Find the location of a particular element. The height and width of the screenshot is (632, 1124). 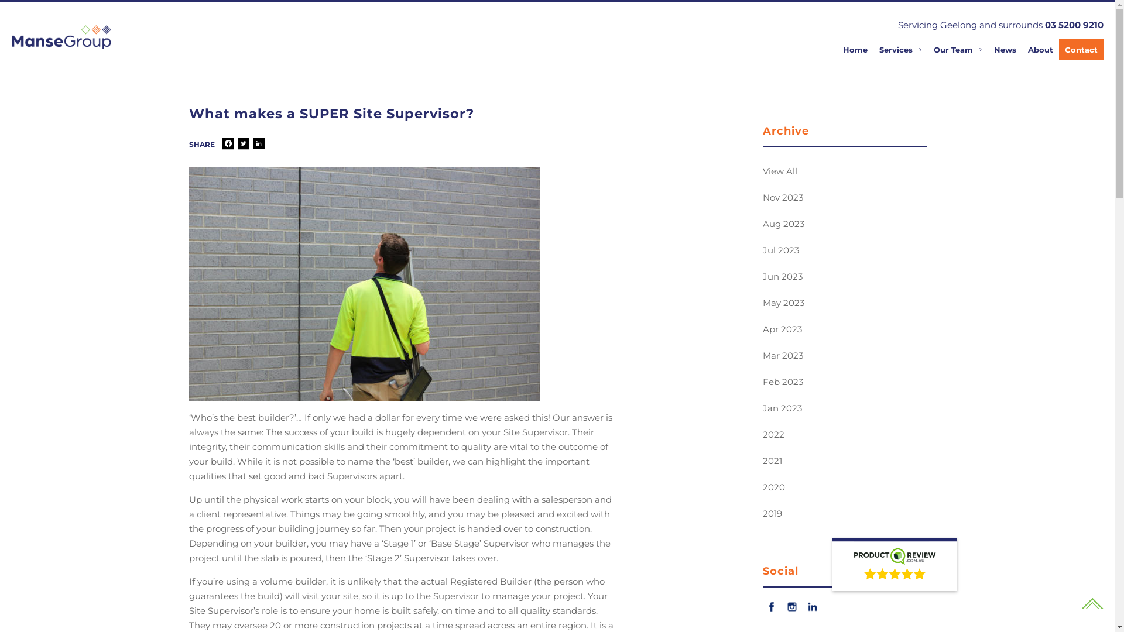

Mar 2023 is located at coordinates (844, 356).